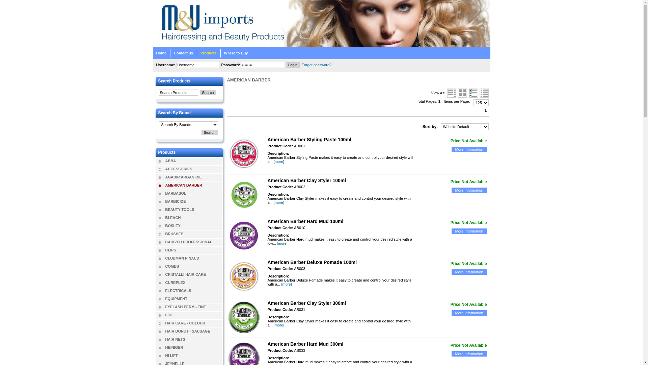  I want to click on American Barber Clay Styler 100ml - Click for more info, so click(244, 195).